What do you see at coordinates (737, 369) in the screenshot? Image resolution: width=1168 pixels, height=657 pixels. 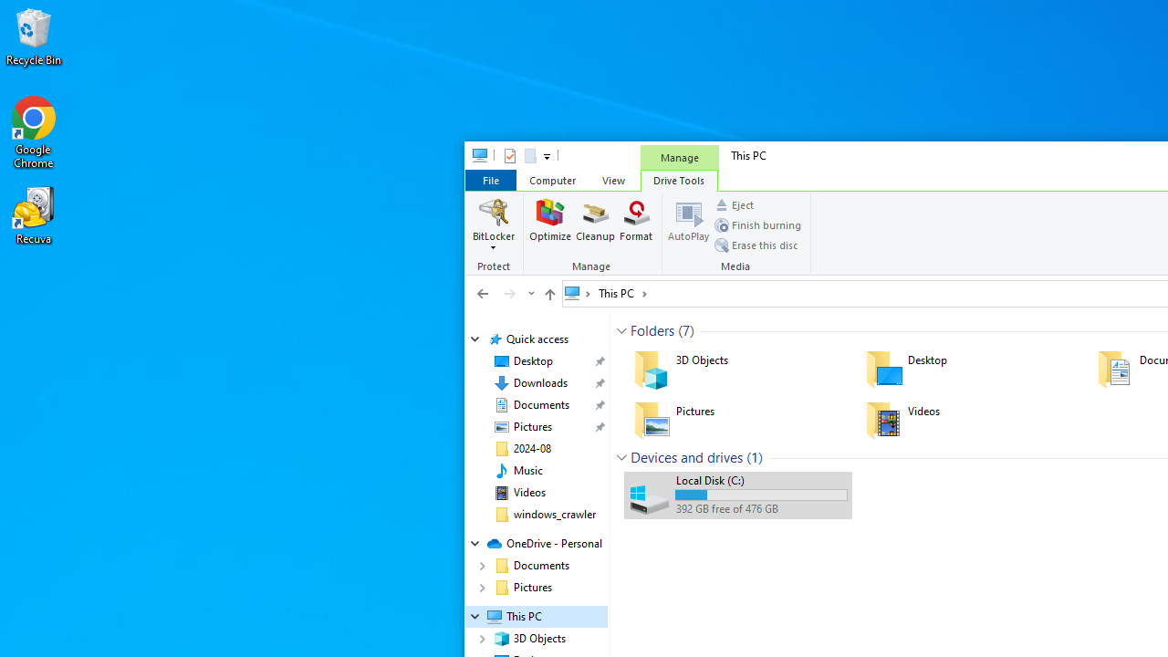 I see `3D Objects` at bounding box center [737, 369].